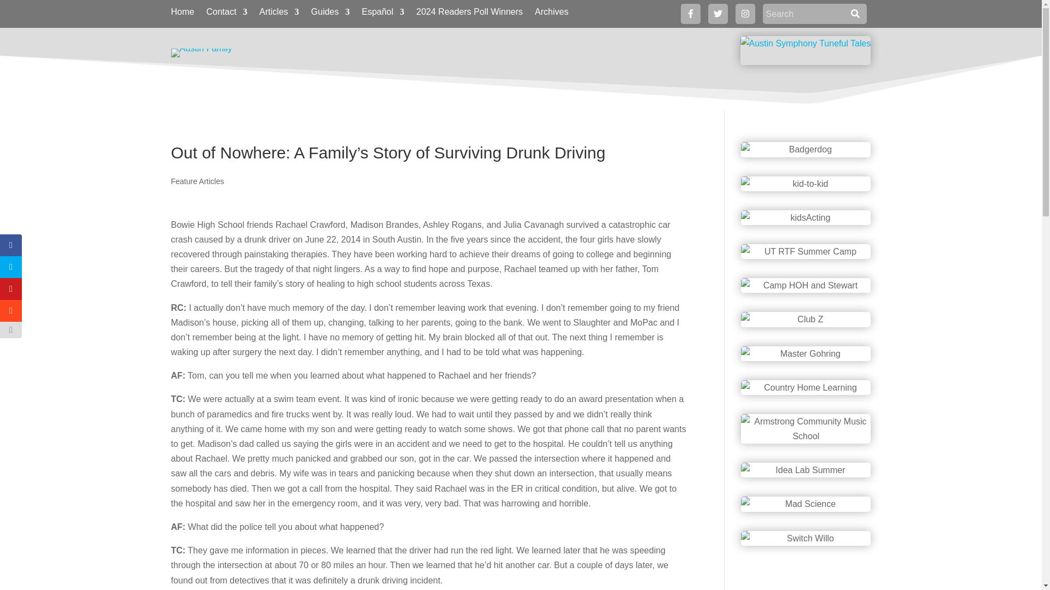  Describe the element at coordinates (551, 14) in the screenshot. I see `Archives` at that location.